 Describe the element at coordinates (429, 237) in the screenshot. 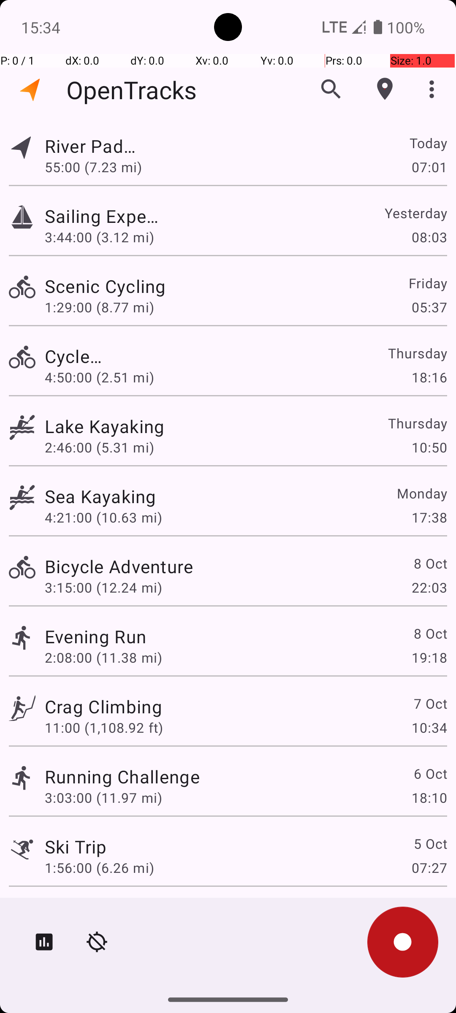

I see `08:03` at that location.